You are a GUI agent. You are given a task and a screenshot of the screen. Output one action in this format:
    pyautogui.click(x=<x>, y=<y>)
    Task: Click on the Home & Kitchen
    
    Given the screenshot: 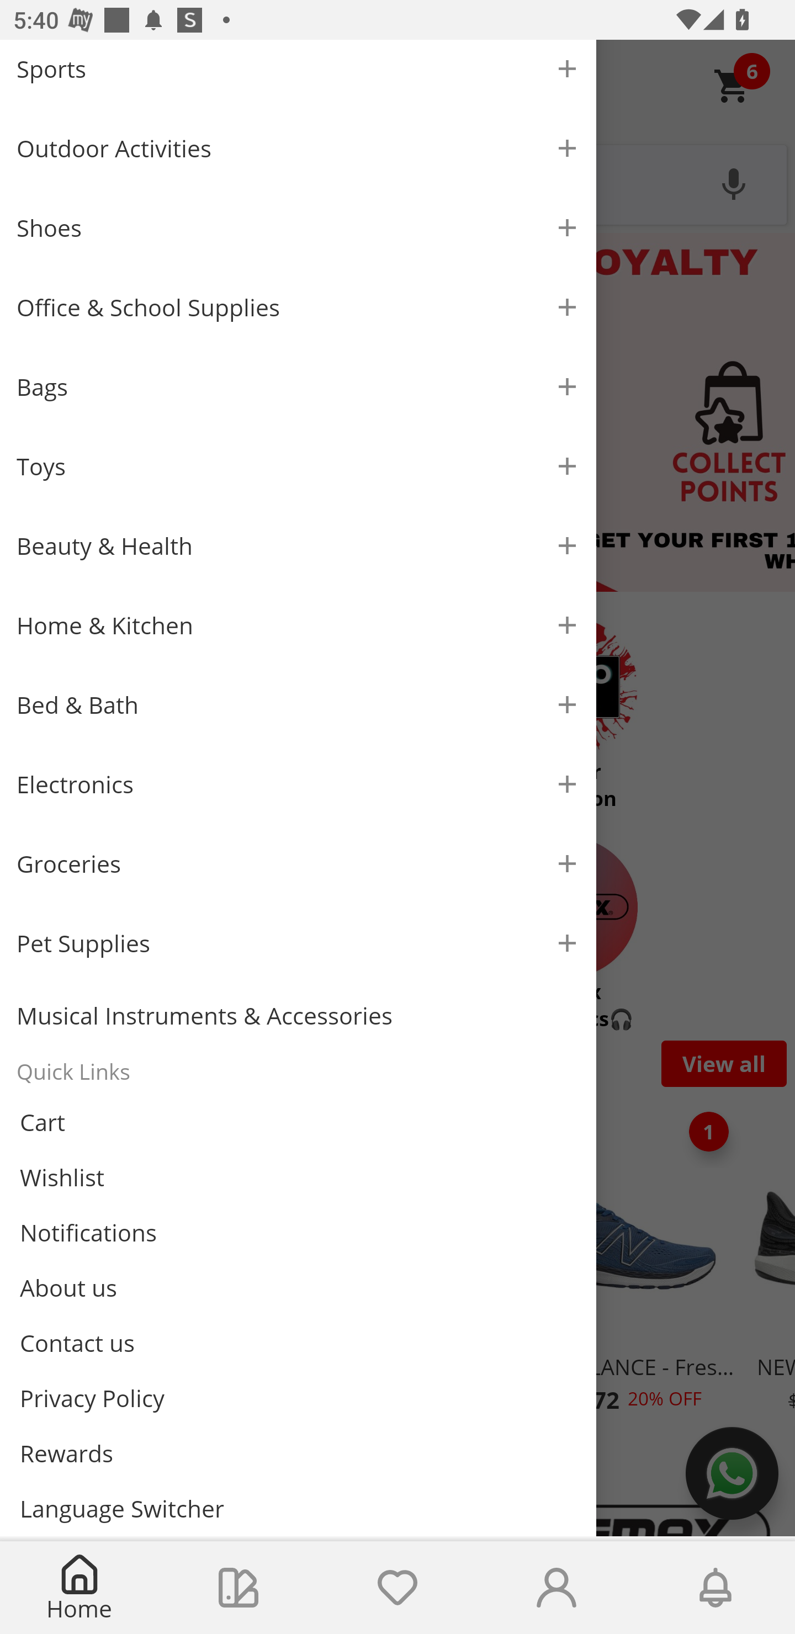 What is the action you would take?
    pyautogui.click(x=298, y=625)
    